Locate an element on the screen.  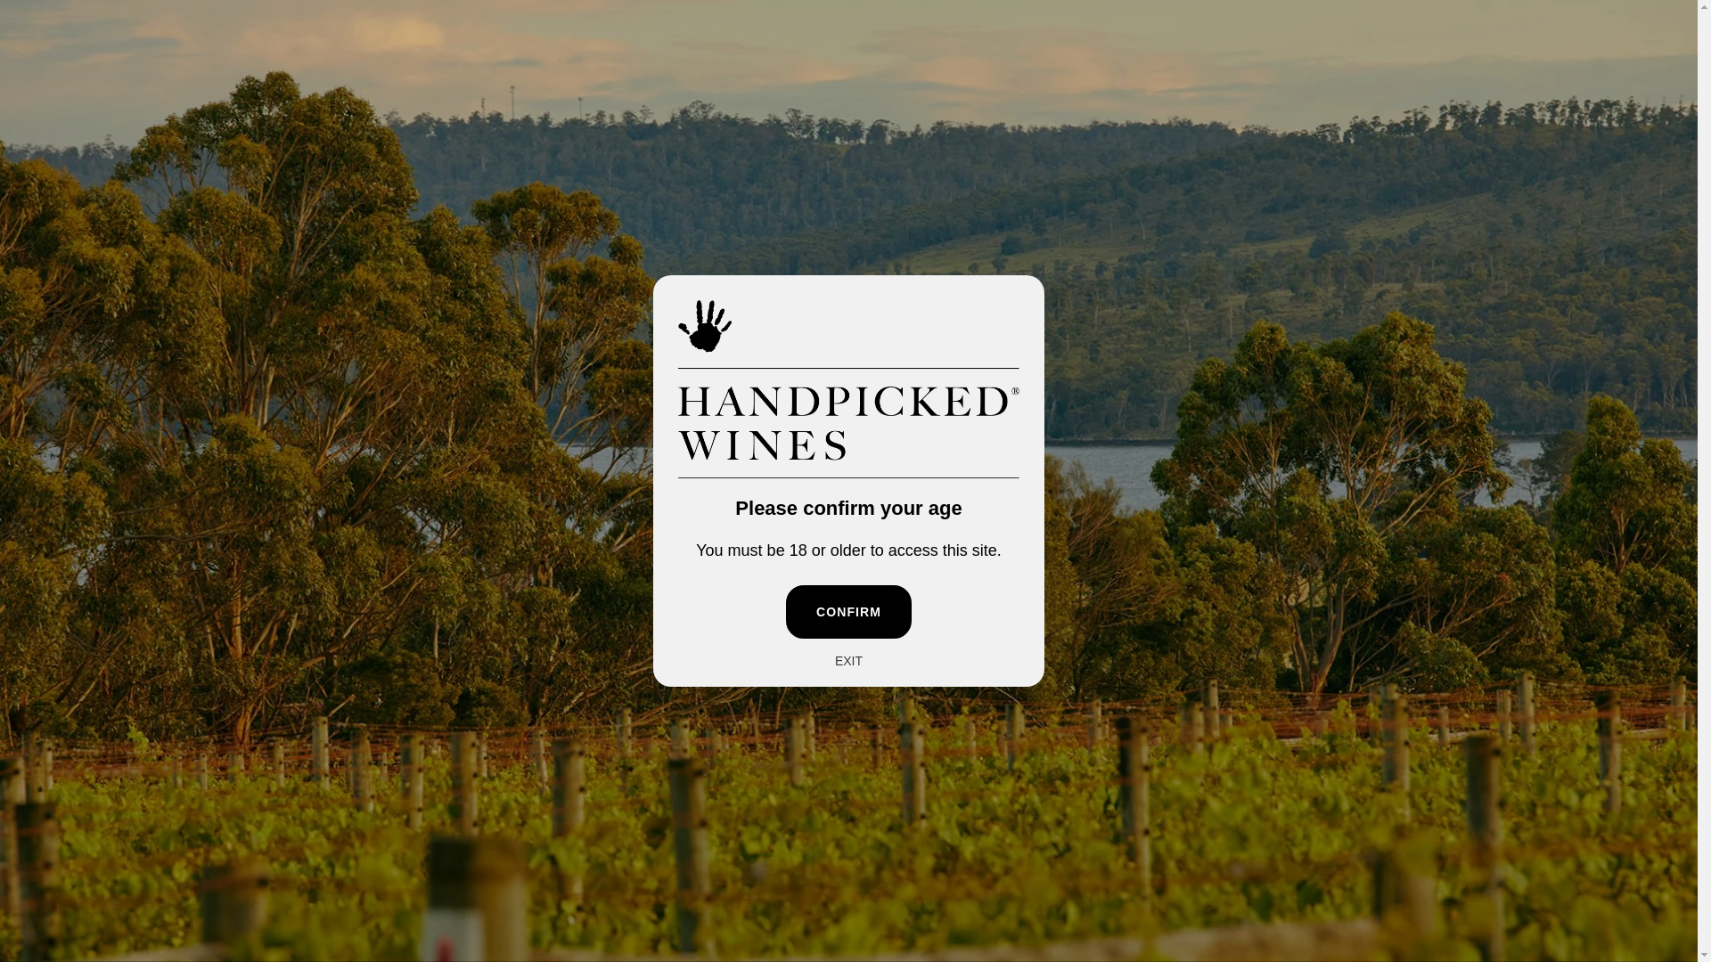
Handpicked Wines is located at coordinates (849, 91).